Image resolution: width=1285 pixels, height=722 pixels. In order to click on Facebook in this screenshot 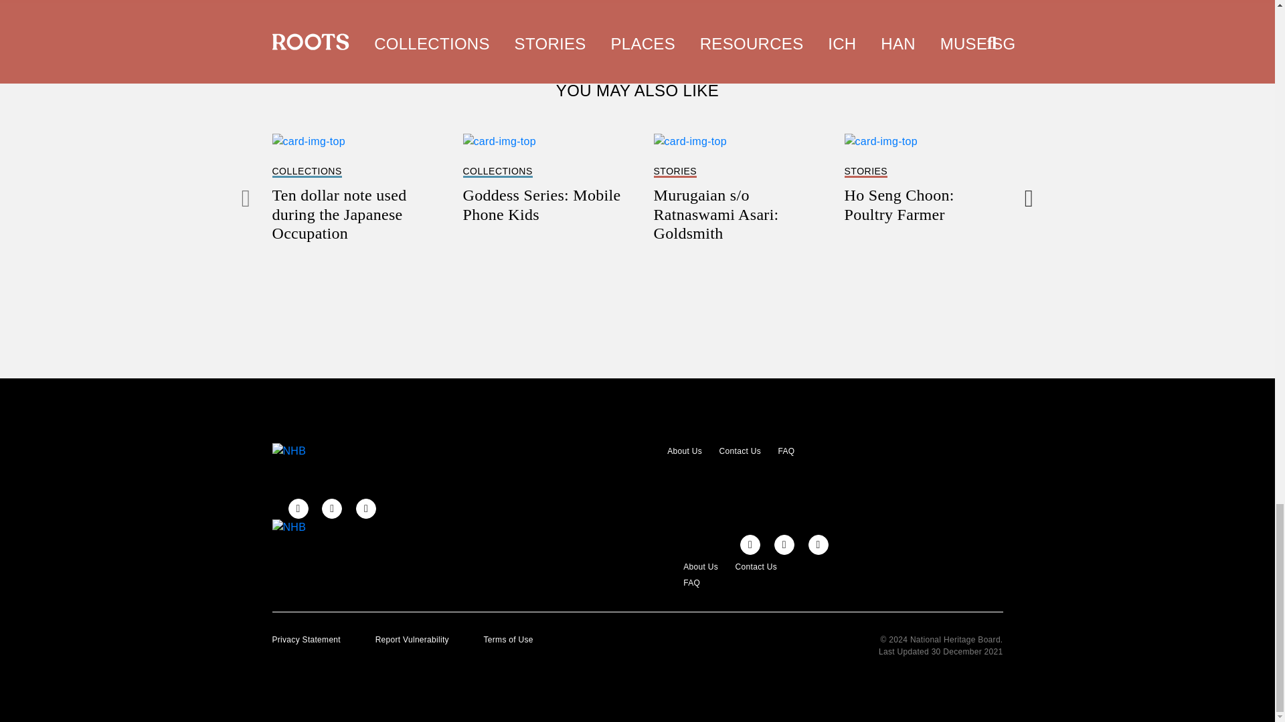, I will do `click(750, 545)`.